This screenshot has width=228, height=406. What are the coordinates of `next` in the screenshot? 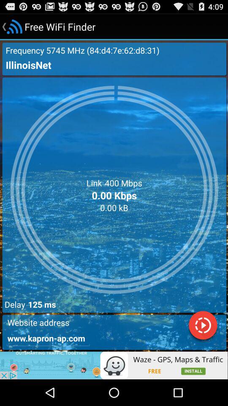 It's located at (203, 326).